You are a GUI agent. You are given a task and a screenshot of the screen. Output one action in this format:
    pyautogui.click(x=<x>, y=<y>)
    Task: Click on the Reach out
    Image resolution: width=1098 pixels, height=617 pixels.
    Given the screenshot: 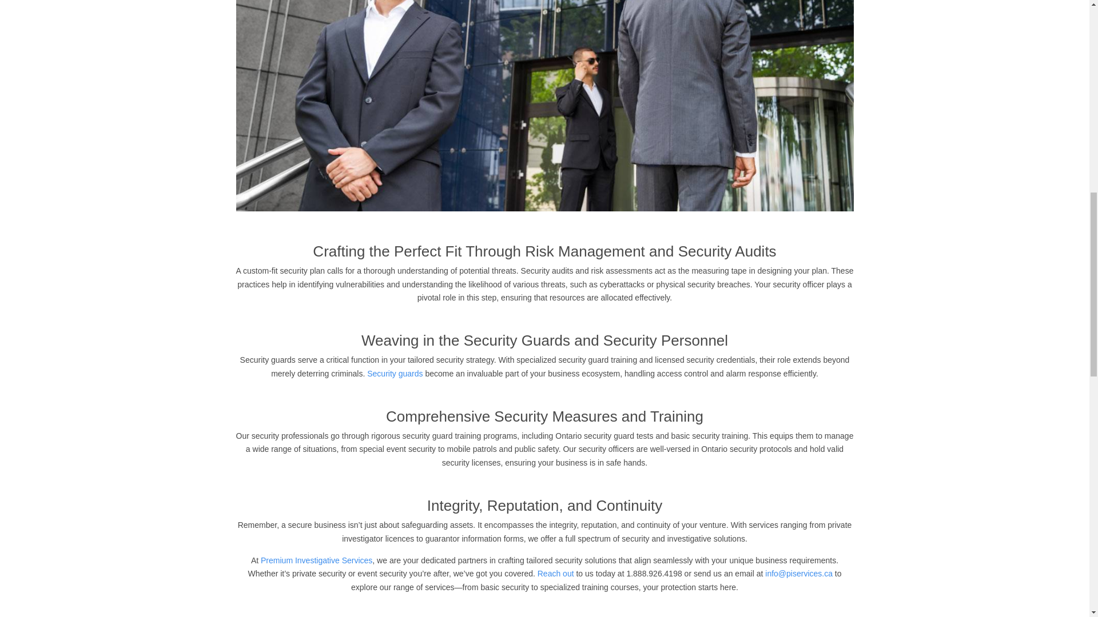 What is the action you would take?
    pyautogui.click(x=556, y=573)
    